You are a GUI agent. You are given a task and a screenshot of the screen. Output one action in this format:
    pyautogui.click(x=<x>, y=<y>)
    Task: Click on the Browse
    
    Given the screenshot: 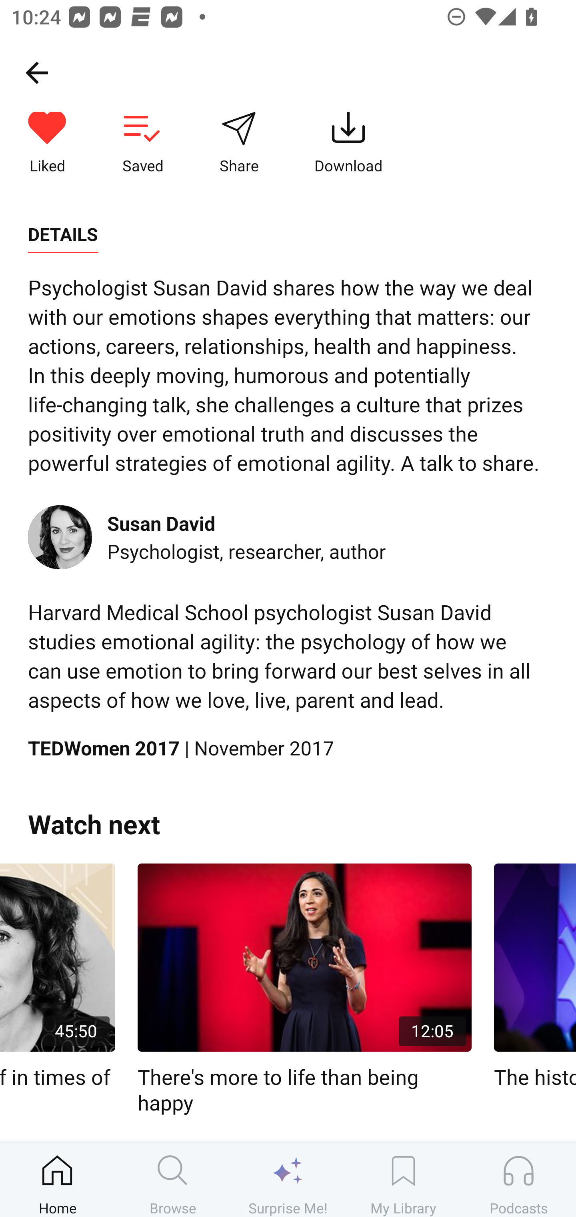 What is the action you would take?
    pyautogui.click(x=173, y=1180)
    